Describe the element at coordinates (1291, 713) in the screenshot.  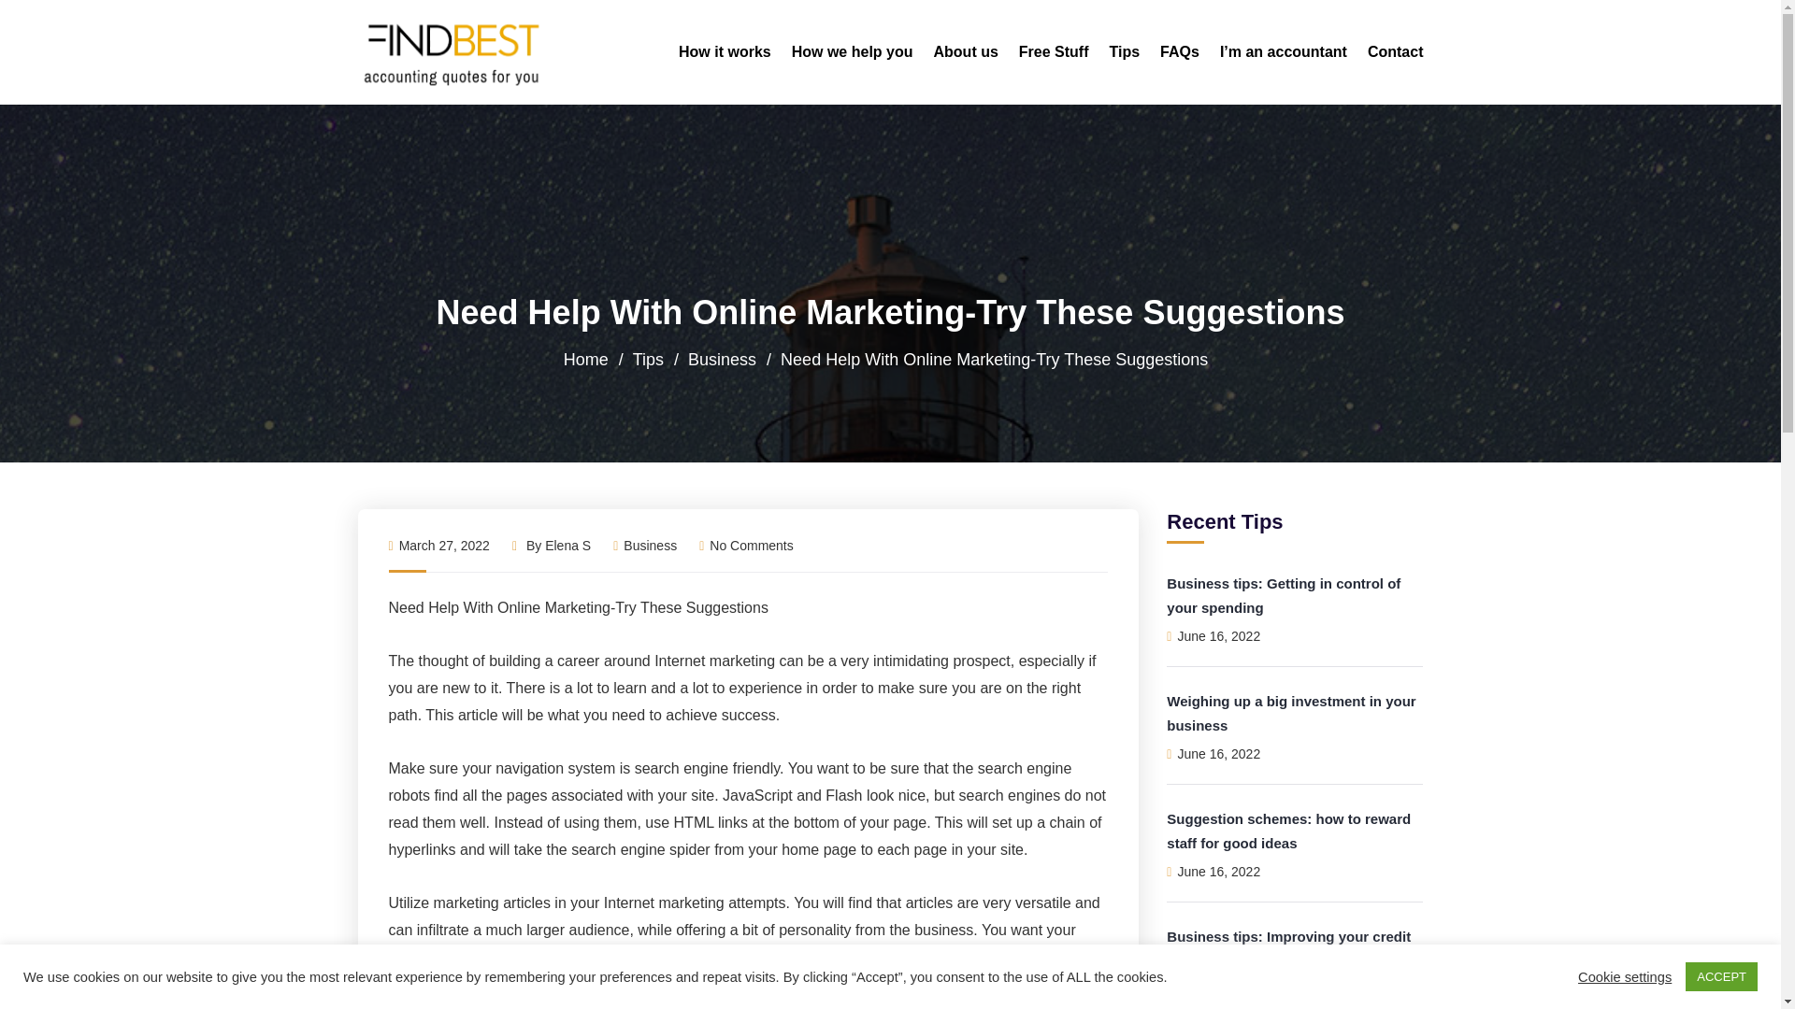
I see `Weighing up a big investment in your business` at that location.